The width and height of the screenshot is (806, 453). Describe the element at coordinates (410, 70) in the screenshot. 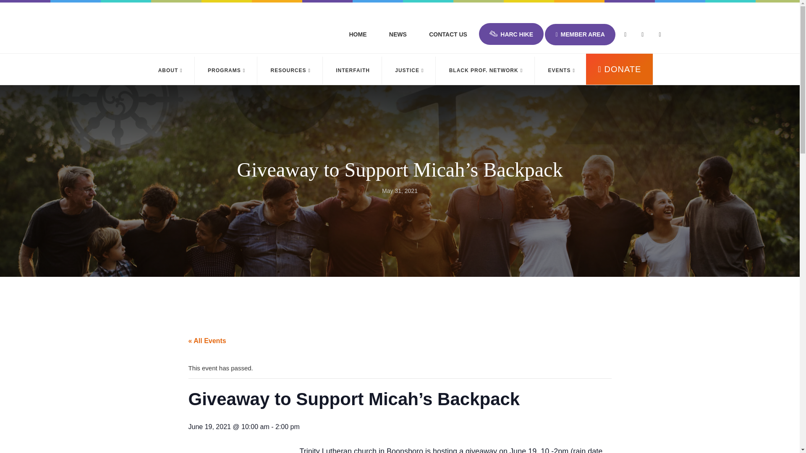

I see `JUSTICE` at that location.